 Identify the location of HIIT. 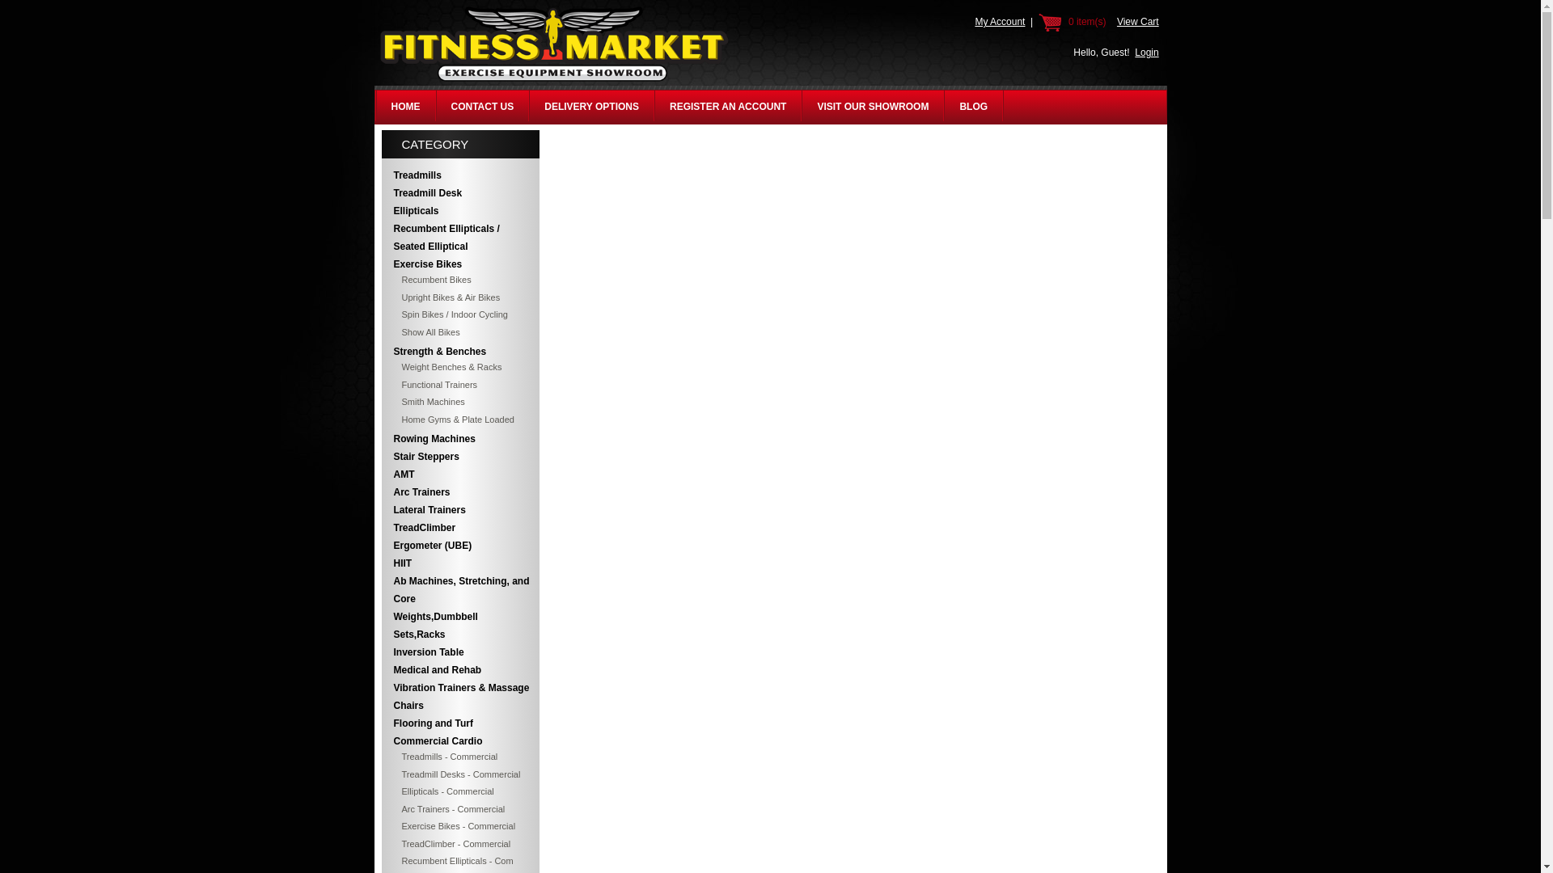
(460, 563).